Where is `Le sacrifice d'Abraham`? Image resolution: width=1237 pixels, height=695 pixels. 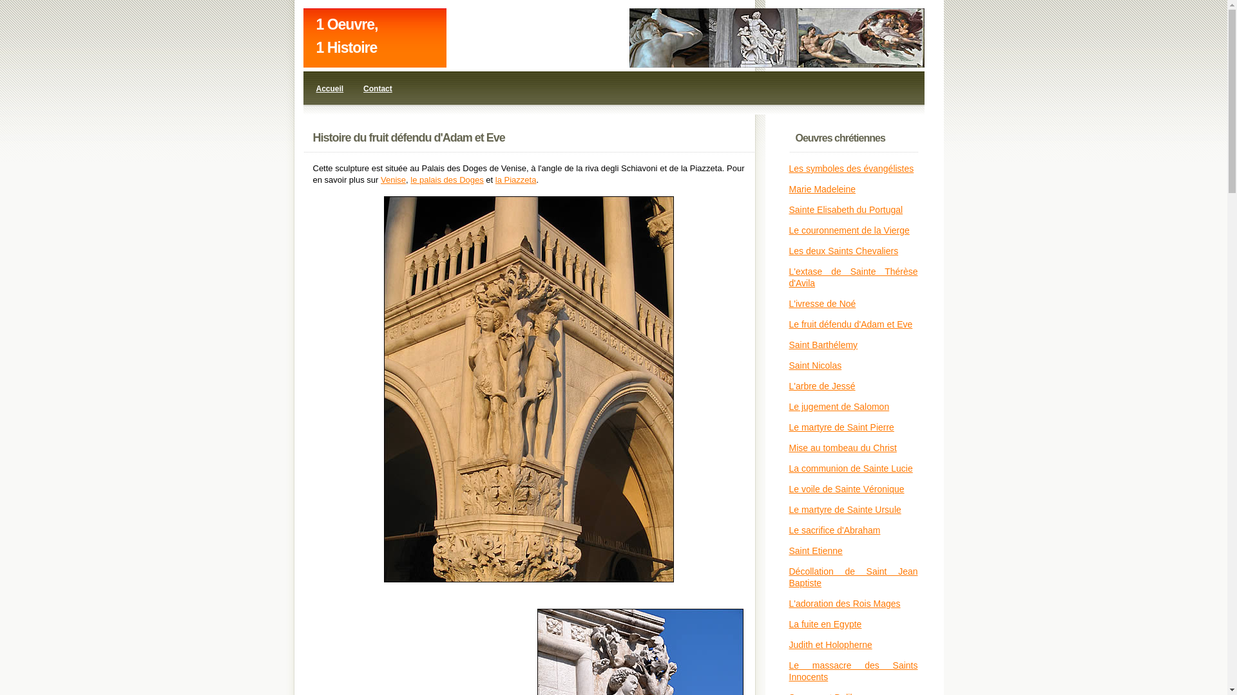 Le sacrifice d'Abraham is located at coordinates (834, 530).